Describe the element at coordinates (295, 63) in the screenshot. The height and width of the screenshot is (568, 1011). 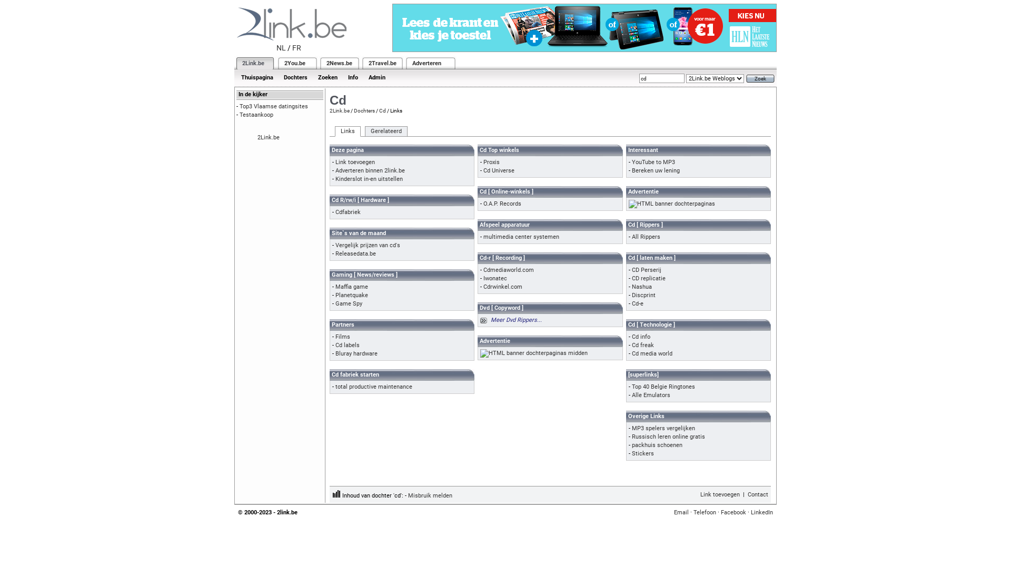
I see `2You.be` at that location.